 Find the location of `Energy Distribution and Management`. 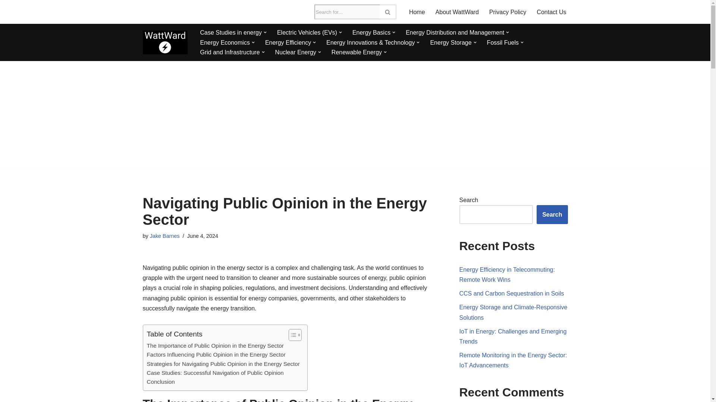

Energy Distribution and Management is located at coordinates (455, 33).